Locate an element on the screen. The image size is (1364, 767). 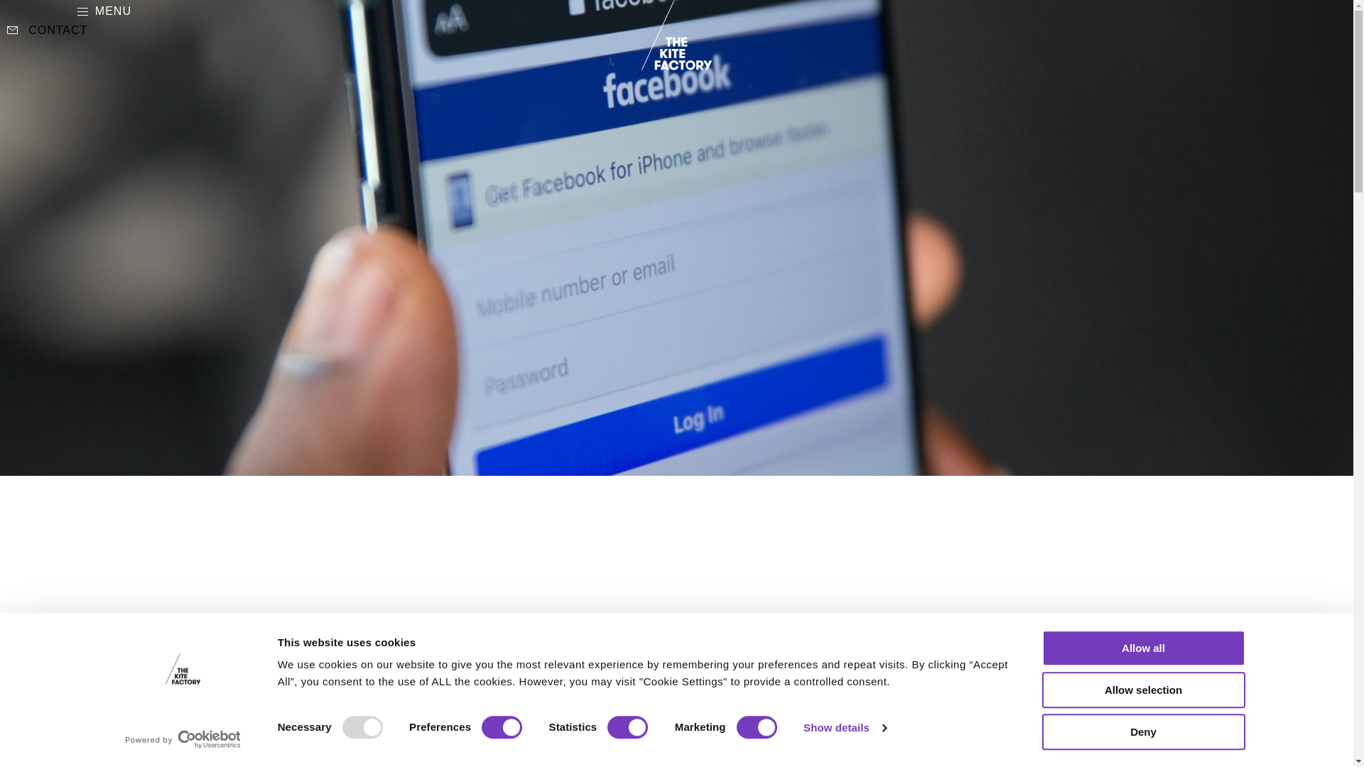
Deny is located at coordinates (1142, 731).